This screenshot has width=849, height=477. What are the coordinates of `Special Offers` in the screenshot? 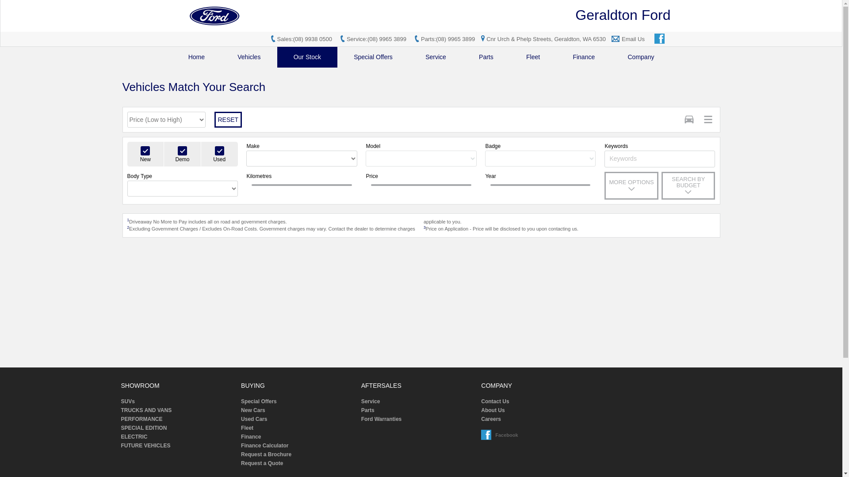 It's located at (373, 57).